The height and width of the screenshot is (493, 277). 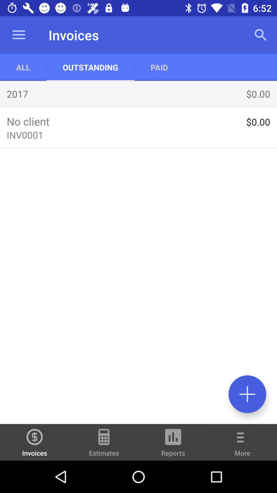 I want to click on scroll until the reports, so click(x=173, y=445).